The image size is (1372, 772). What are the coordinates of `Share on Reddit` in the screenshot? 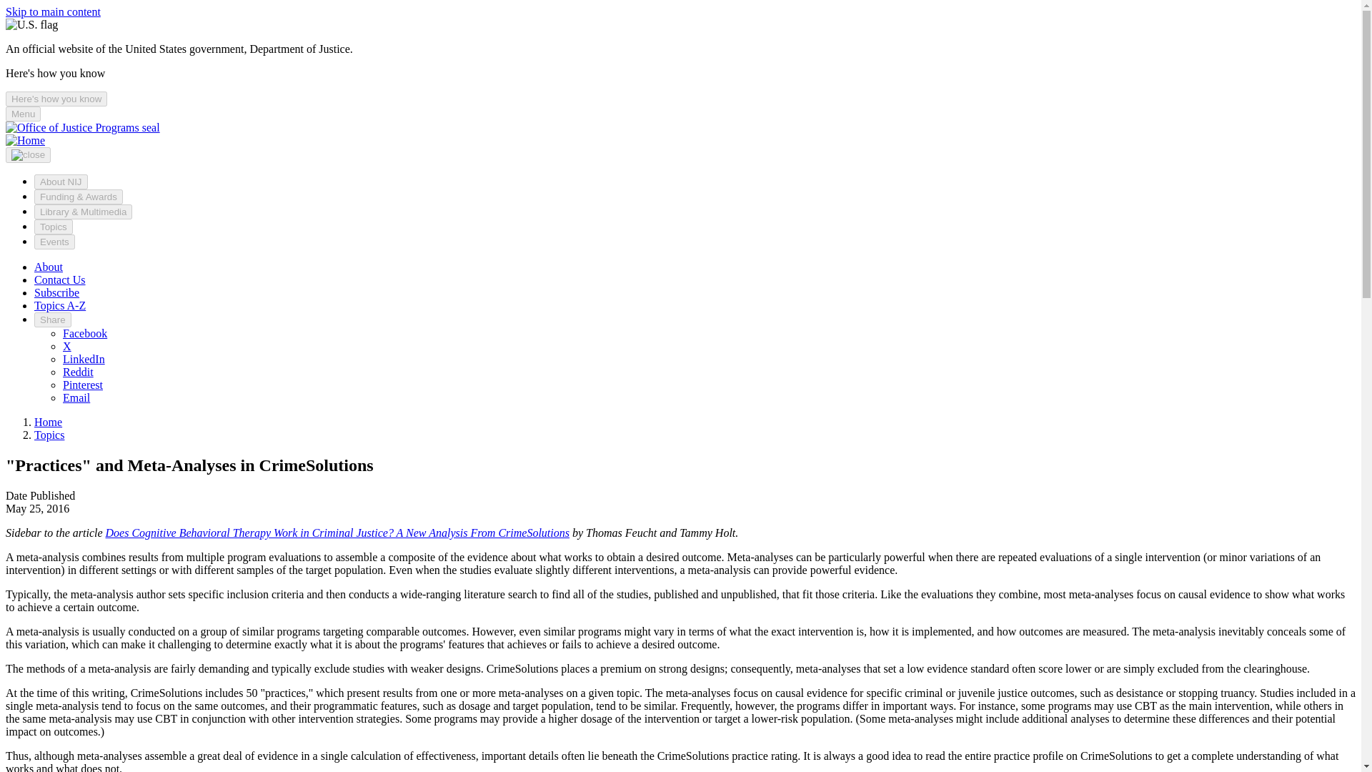 It's located at (78, 372).